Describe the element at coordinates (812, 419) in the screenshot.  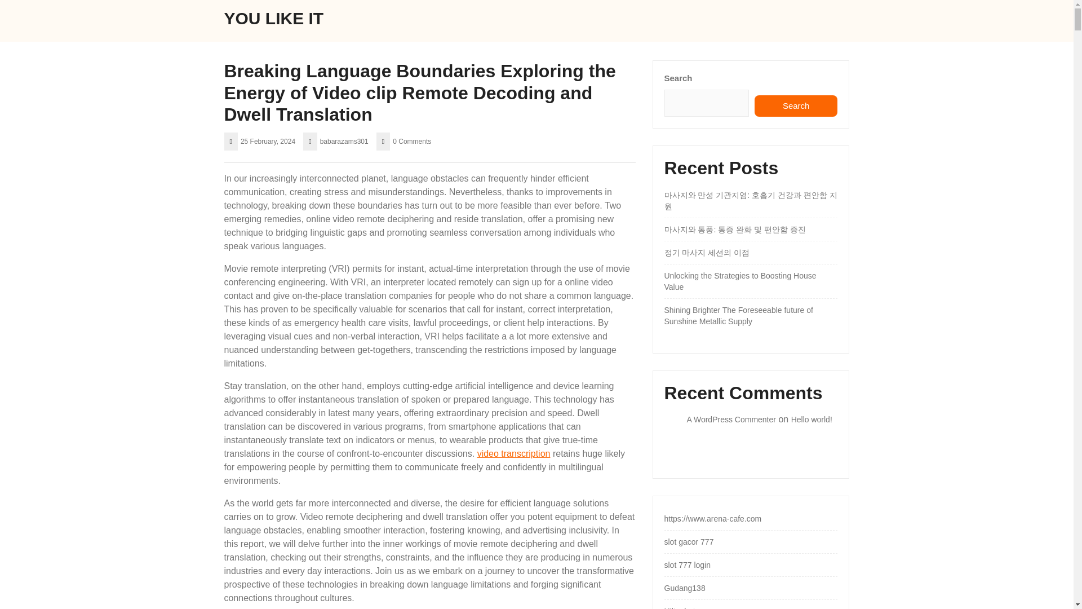
I see `Hello world!` at that location.